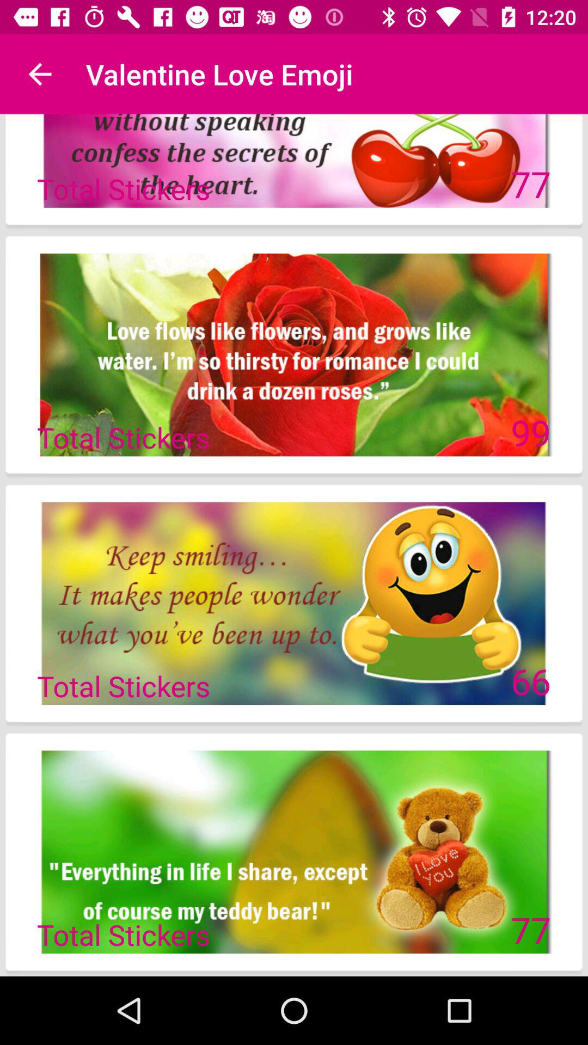  What do you see at coordinates (530, 432) in the screenshot?
I see `swipe to 99` at bounding box center [530, 432].